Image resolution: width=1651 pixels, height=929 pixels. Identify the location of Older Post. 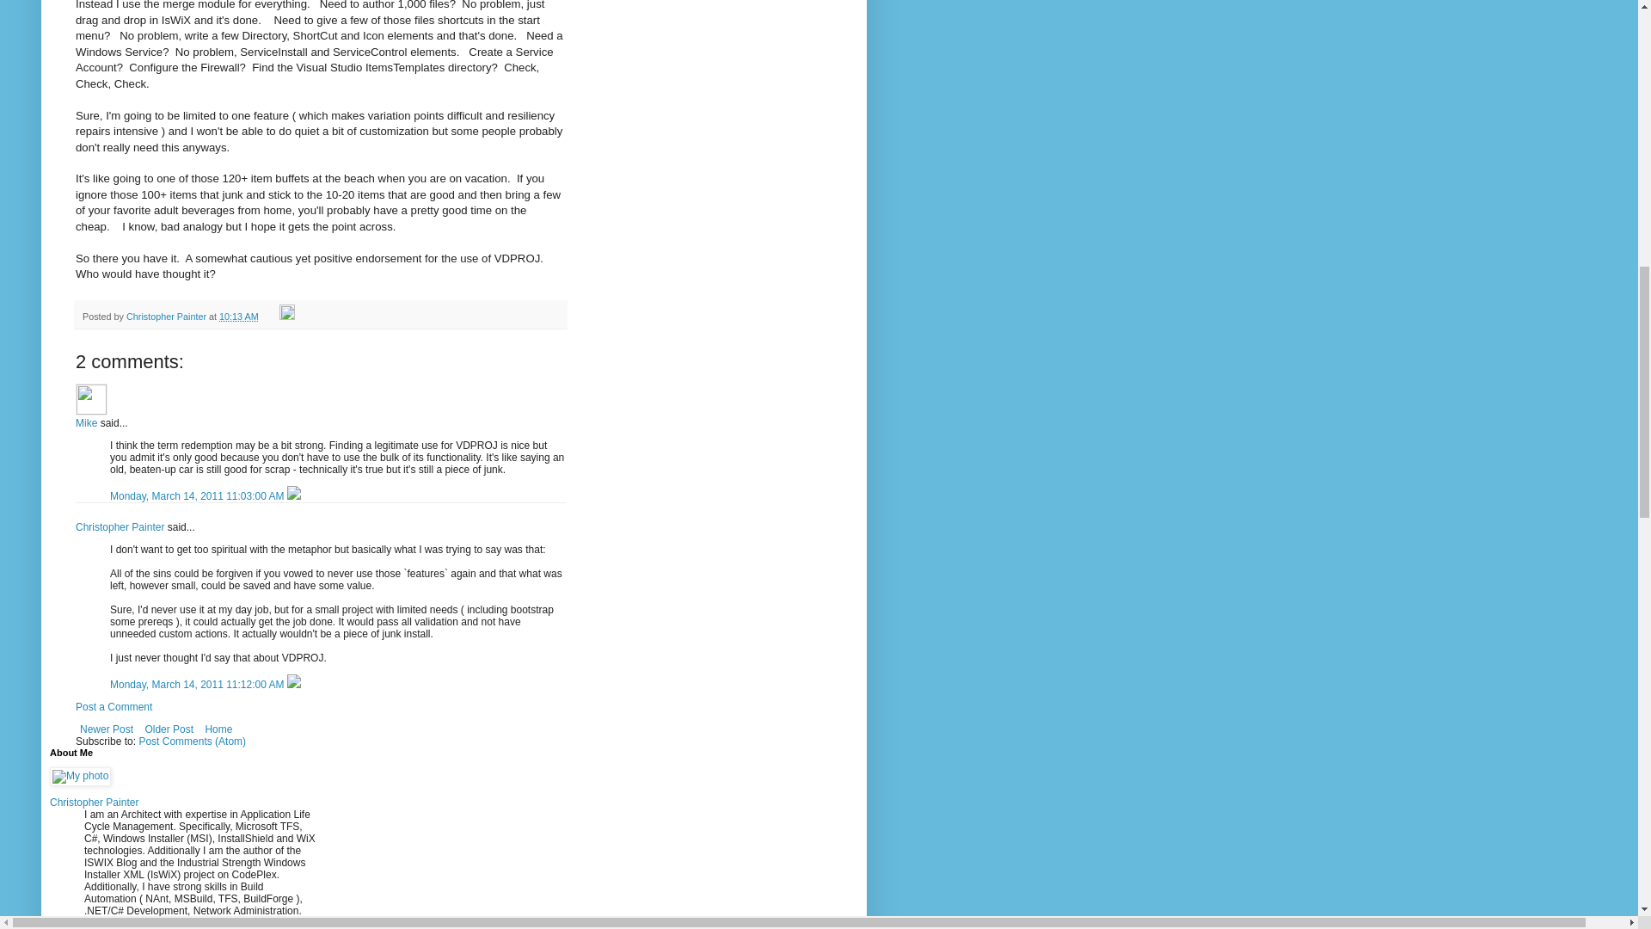
(169, 729).